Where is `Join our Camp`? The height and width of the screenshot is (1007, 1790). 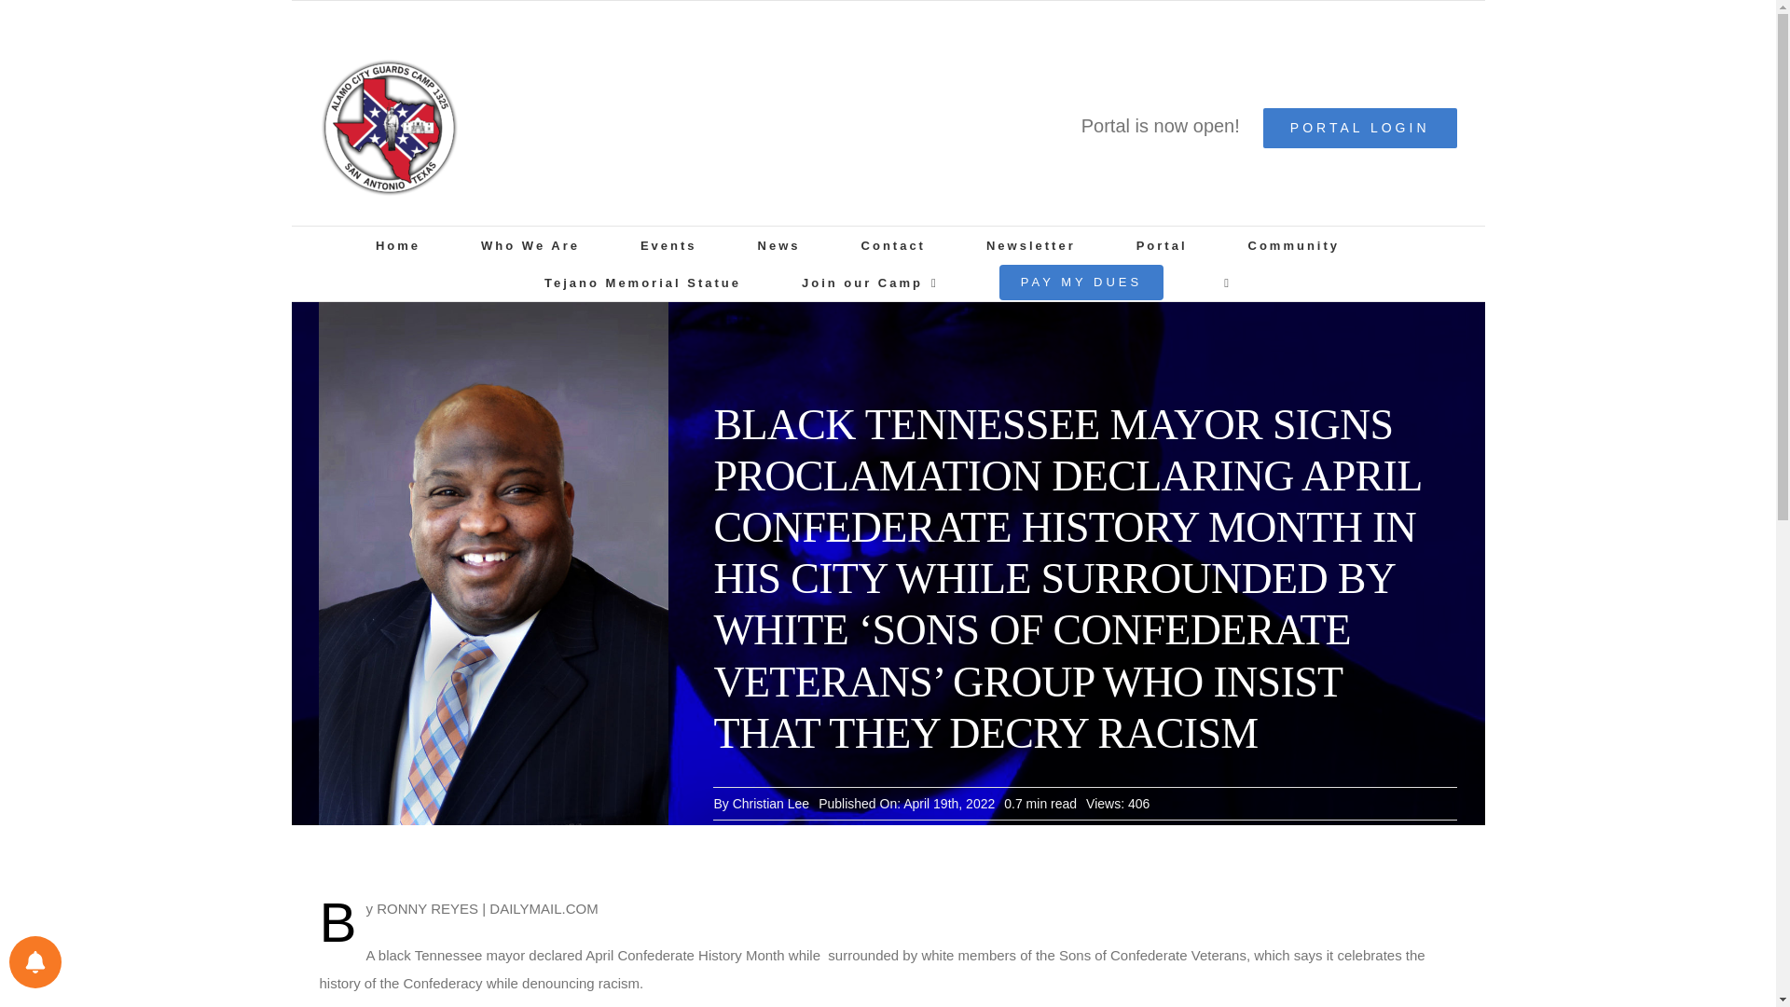
Join our Camp is located at coordinates (870, 282).